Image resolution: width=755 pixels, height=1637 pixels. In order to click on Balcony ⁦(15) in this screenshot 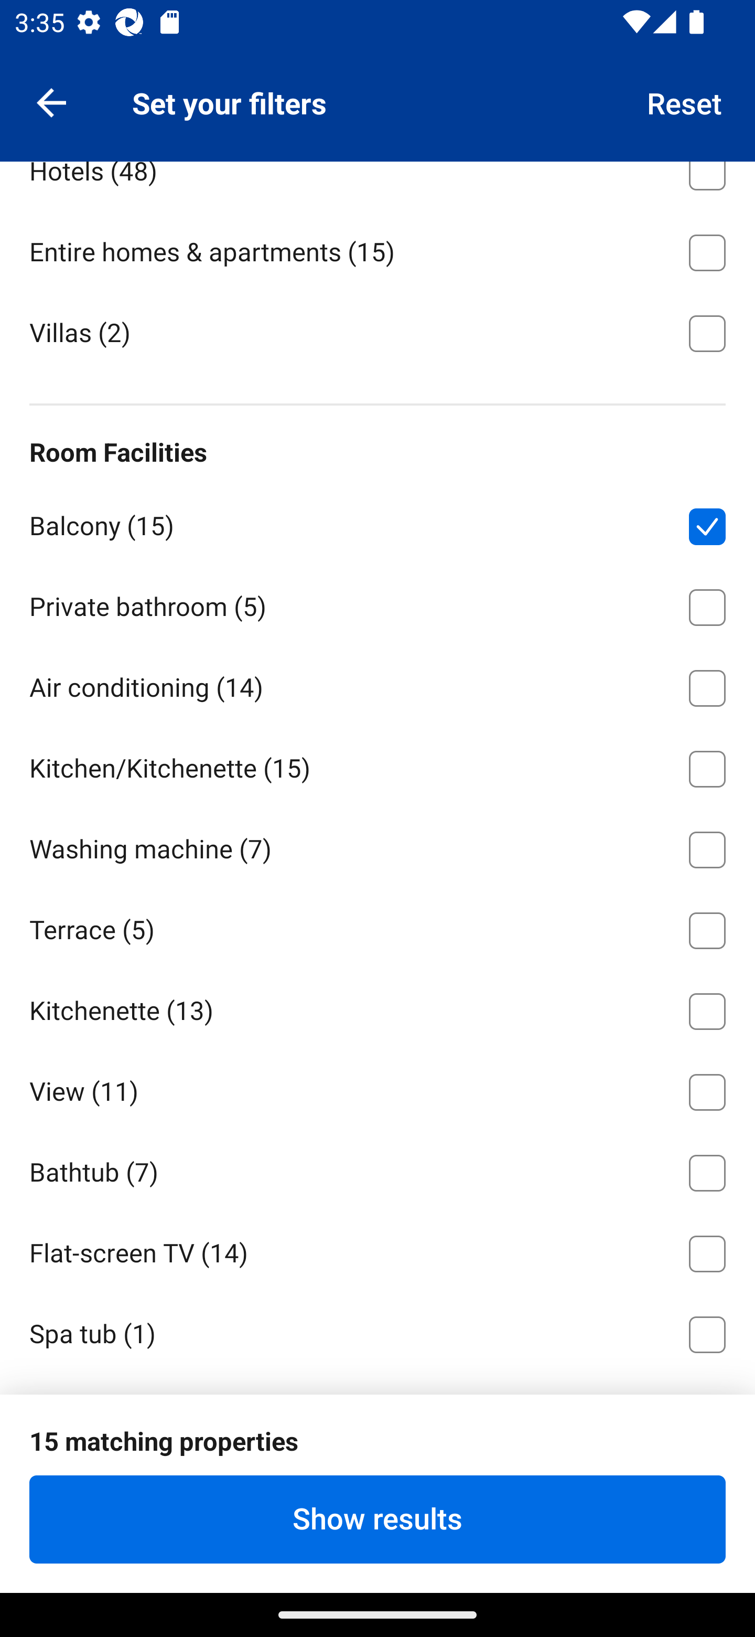, I will do `click(377, 523)`.